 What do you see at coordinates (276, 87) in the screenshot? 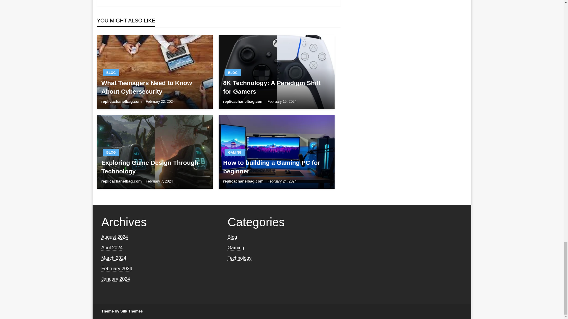
I see `8K Technology: A Paradigm Shift for Gamers` at bounding box center [276, 87].